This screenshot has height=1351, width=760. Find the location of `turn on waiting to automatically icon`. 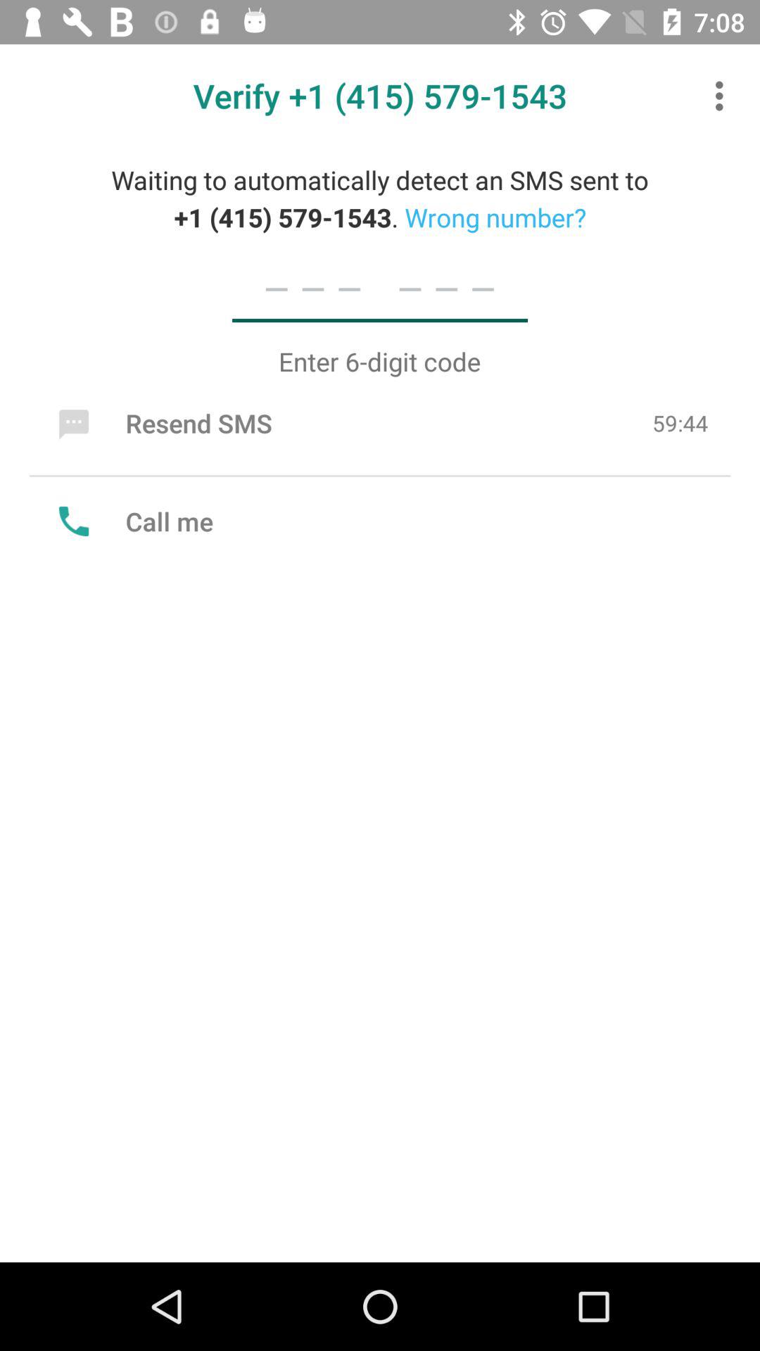

turn on waiting to automatically icon is located at coordinates (380, 198).